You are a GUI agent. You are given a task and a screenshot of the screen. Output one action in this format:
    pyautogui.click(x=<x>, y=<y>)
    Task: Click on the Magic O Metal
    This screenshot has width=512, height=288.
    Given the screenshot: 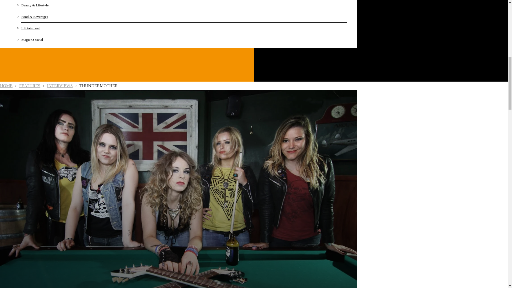 What is the action you would take?
    pyautogui.click(x=48, y=39)
    